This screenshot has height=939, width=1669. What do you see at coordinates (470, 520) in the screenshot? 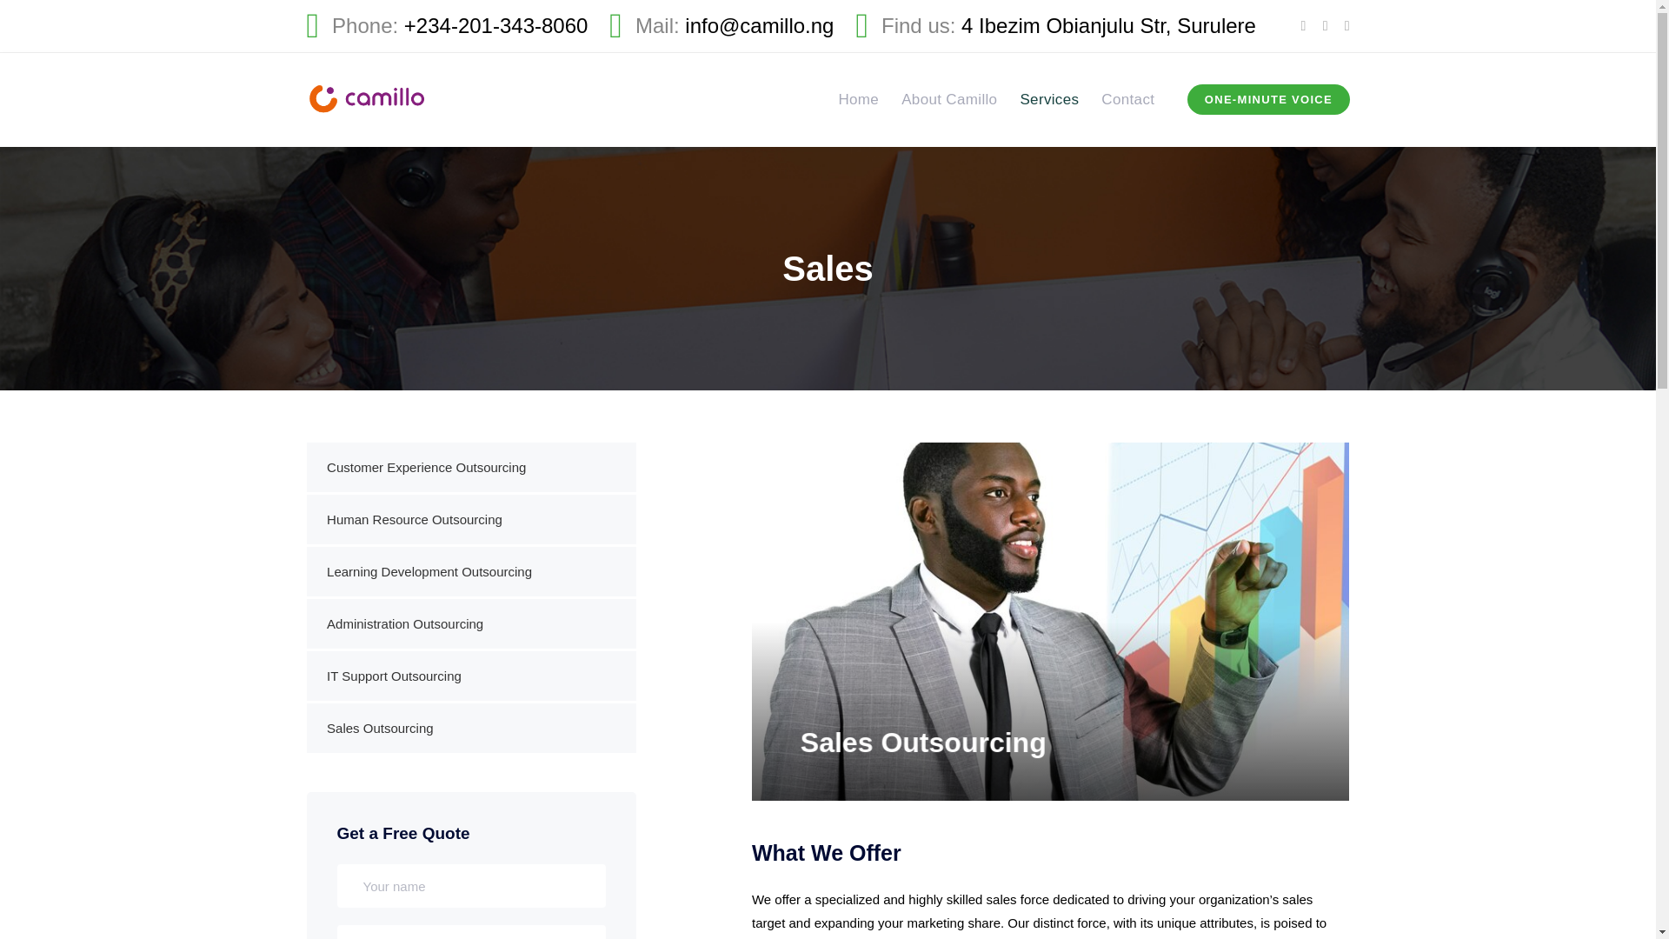
I see `Human Resource Outsourcing` at bounding box center [470, 520].